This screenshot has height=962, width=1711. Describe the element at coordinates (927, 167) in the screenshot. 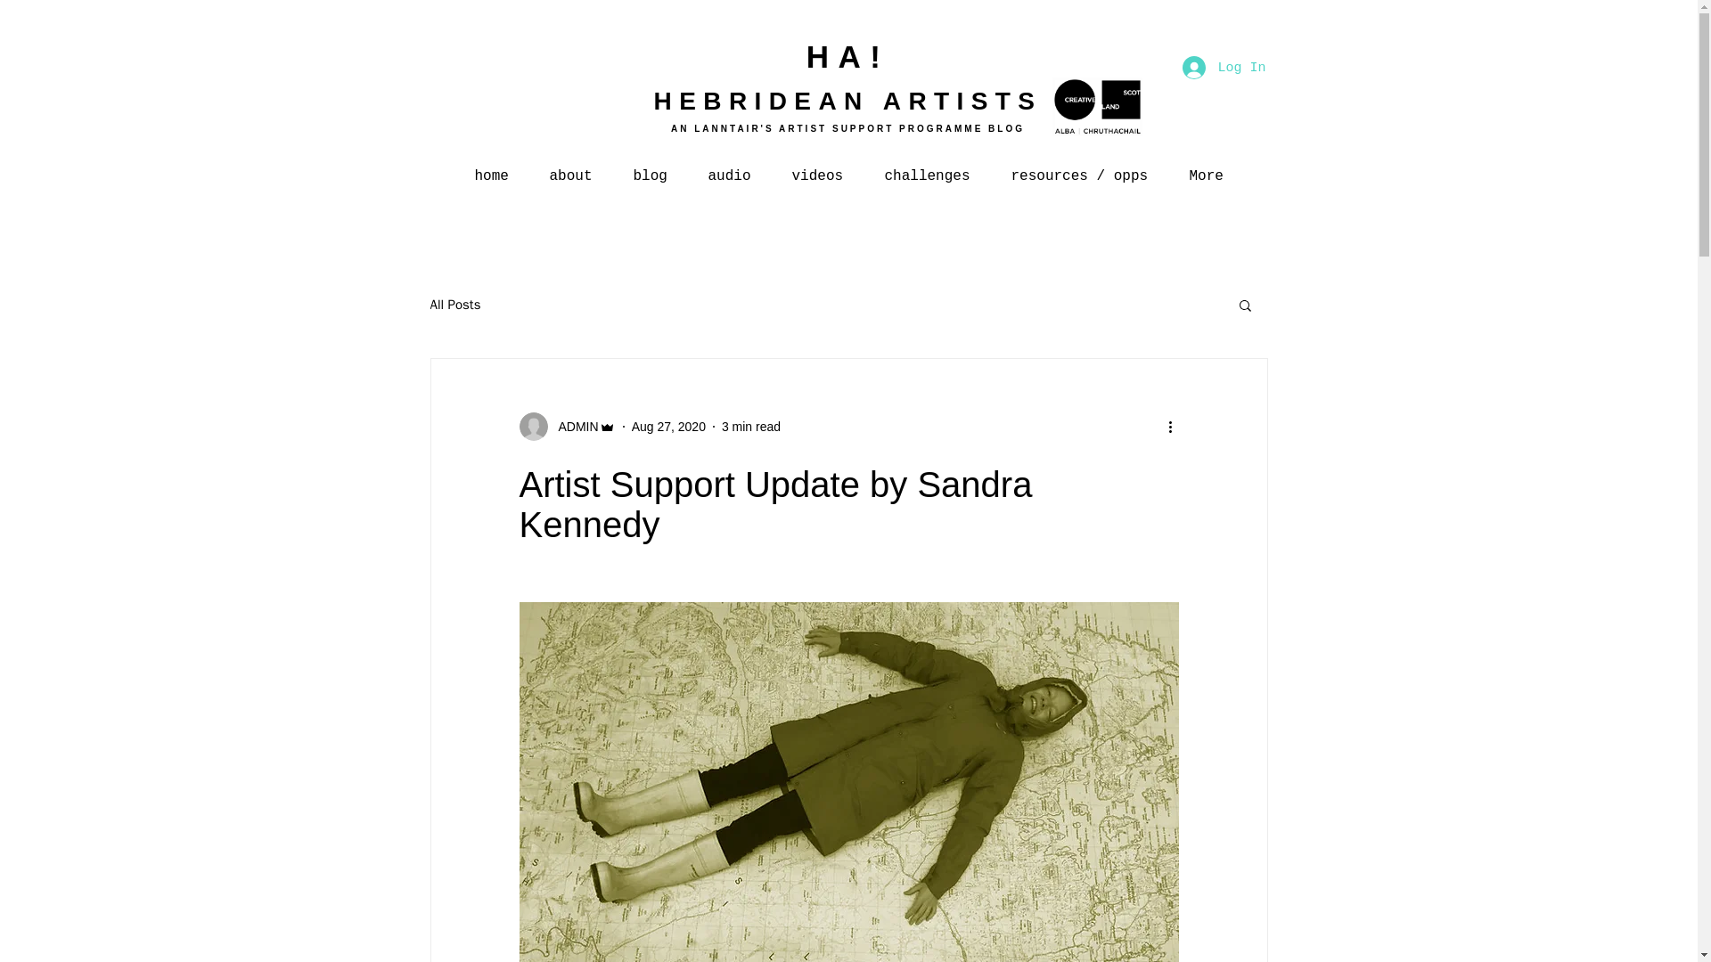

I see `challenges` at that location.